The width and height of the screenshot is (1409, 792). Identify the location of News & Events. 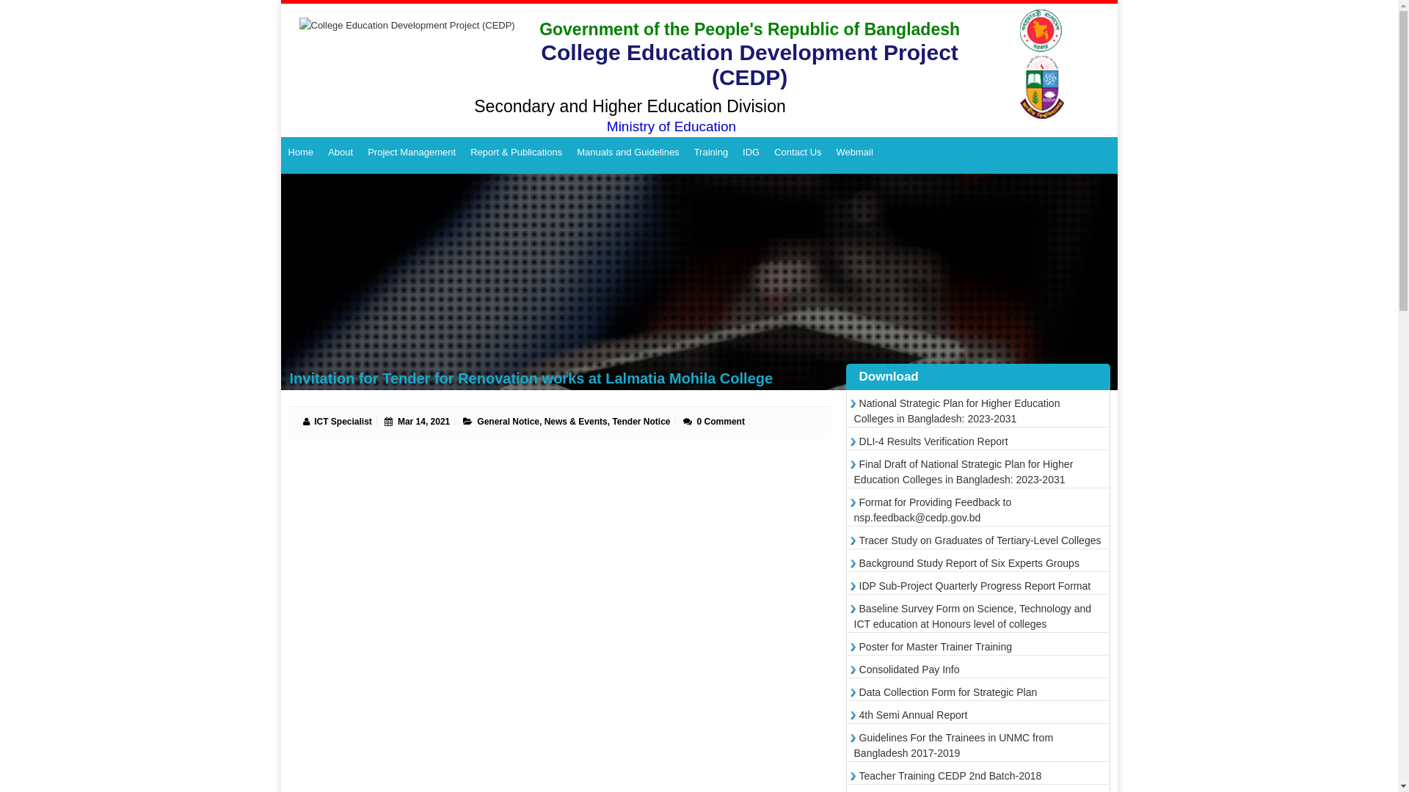
(576, 422).